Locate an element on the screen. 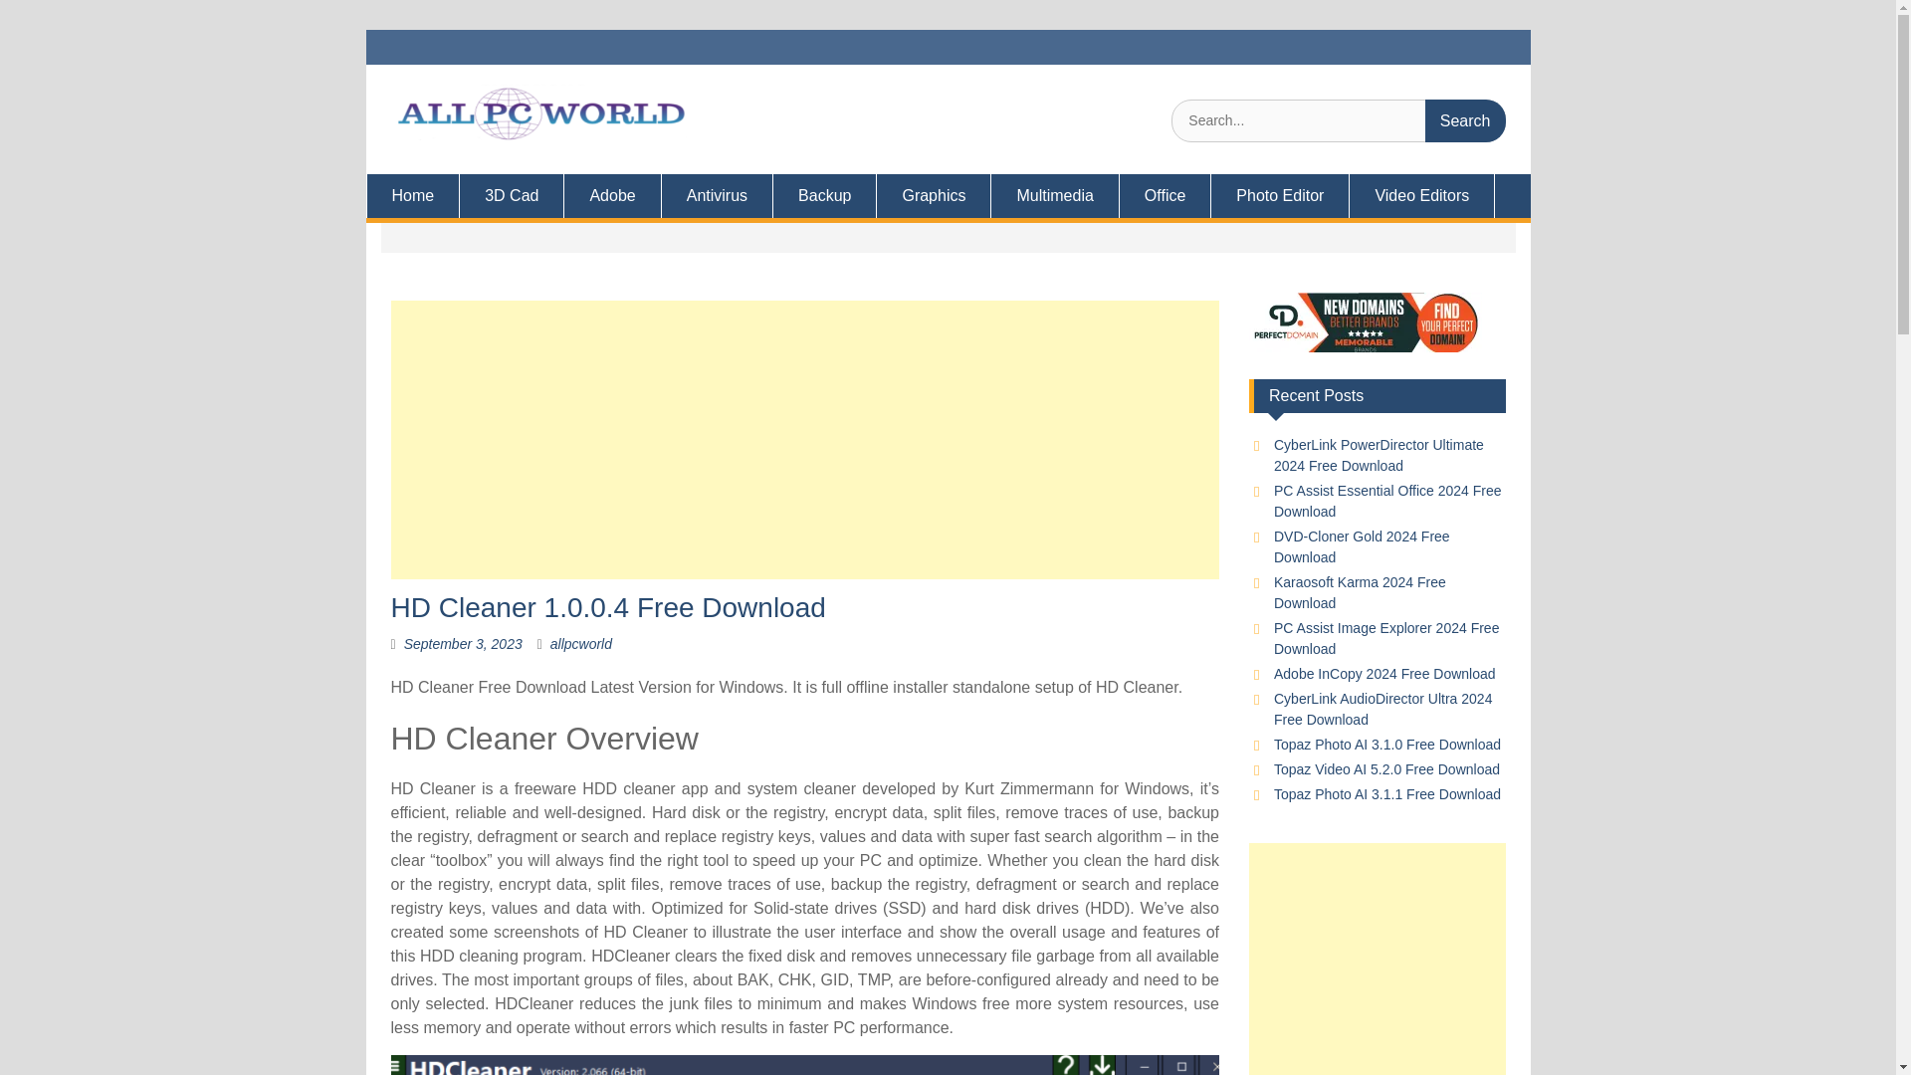 This screenshot has height=1075, width=1911. Search is located at coordinates (1465, 120).